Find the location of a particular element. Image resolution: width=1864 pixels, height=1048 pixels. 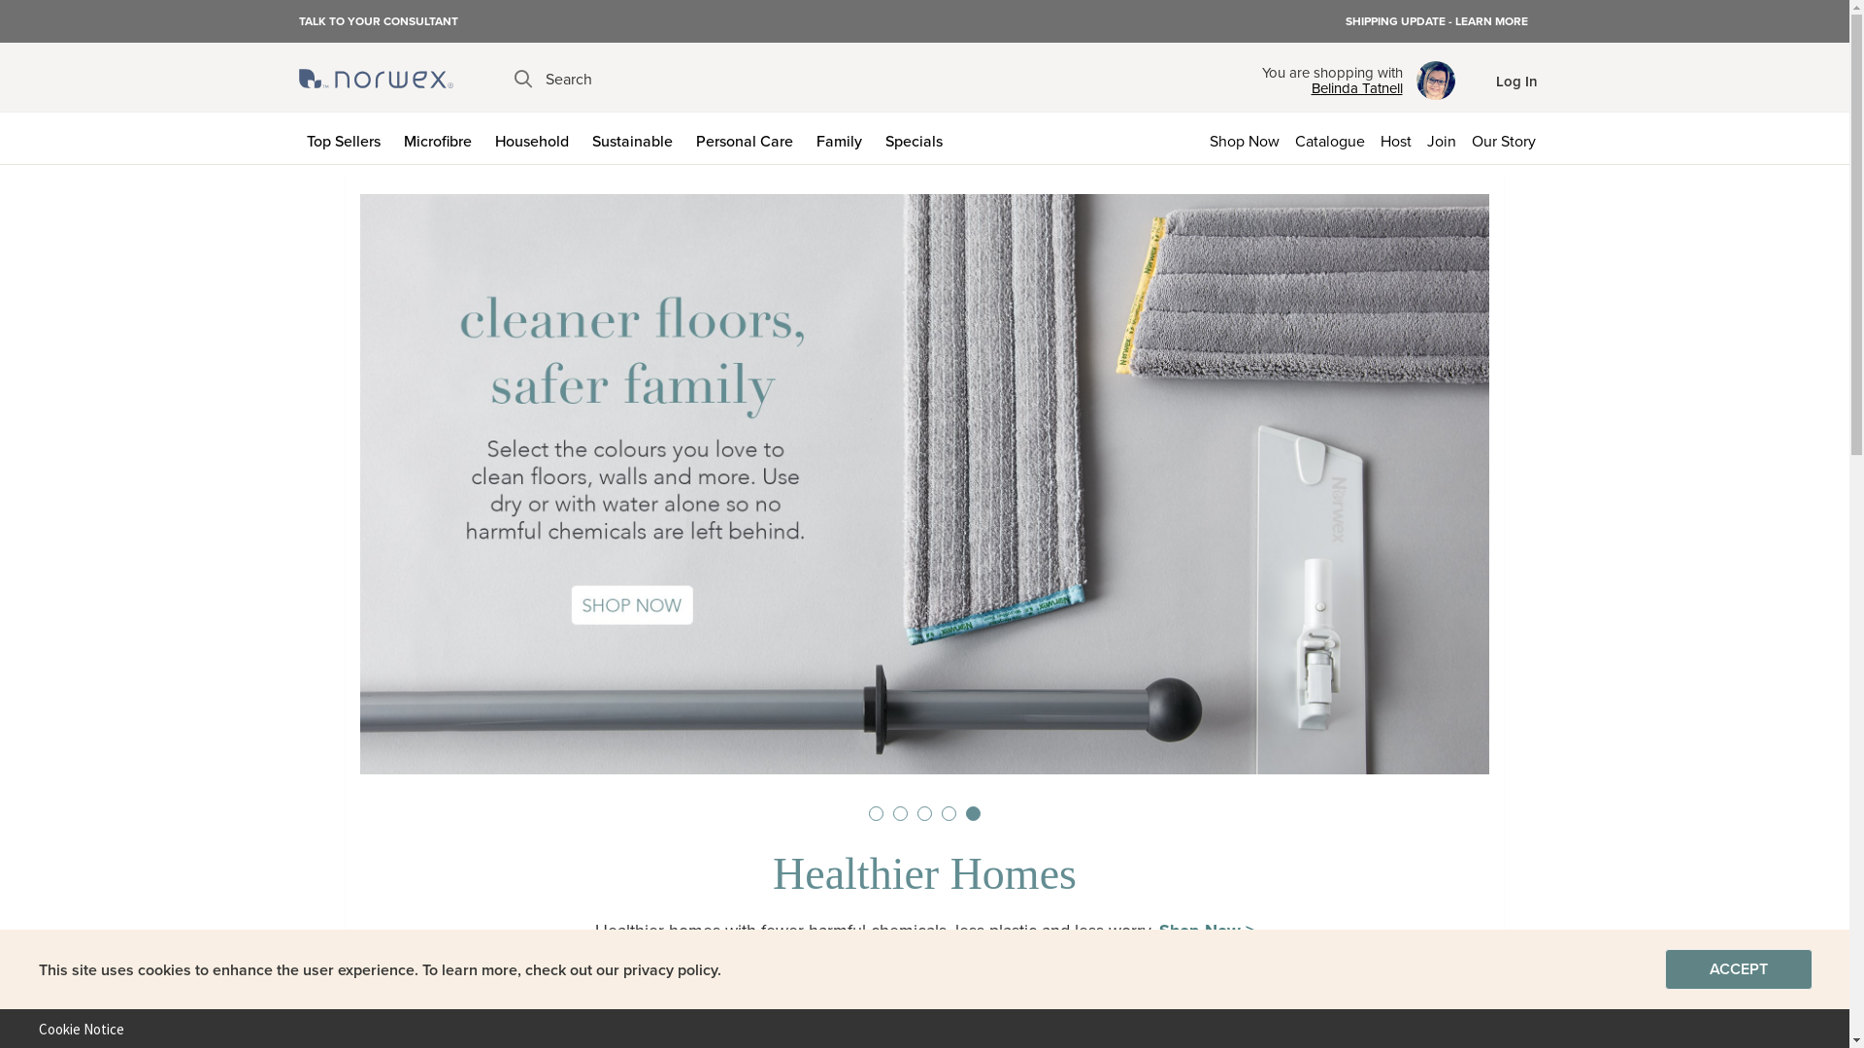

SHIPPING UPDATE - LEARN MORE is located at coordinates (1437, 21).